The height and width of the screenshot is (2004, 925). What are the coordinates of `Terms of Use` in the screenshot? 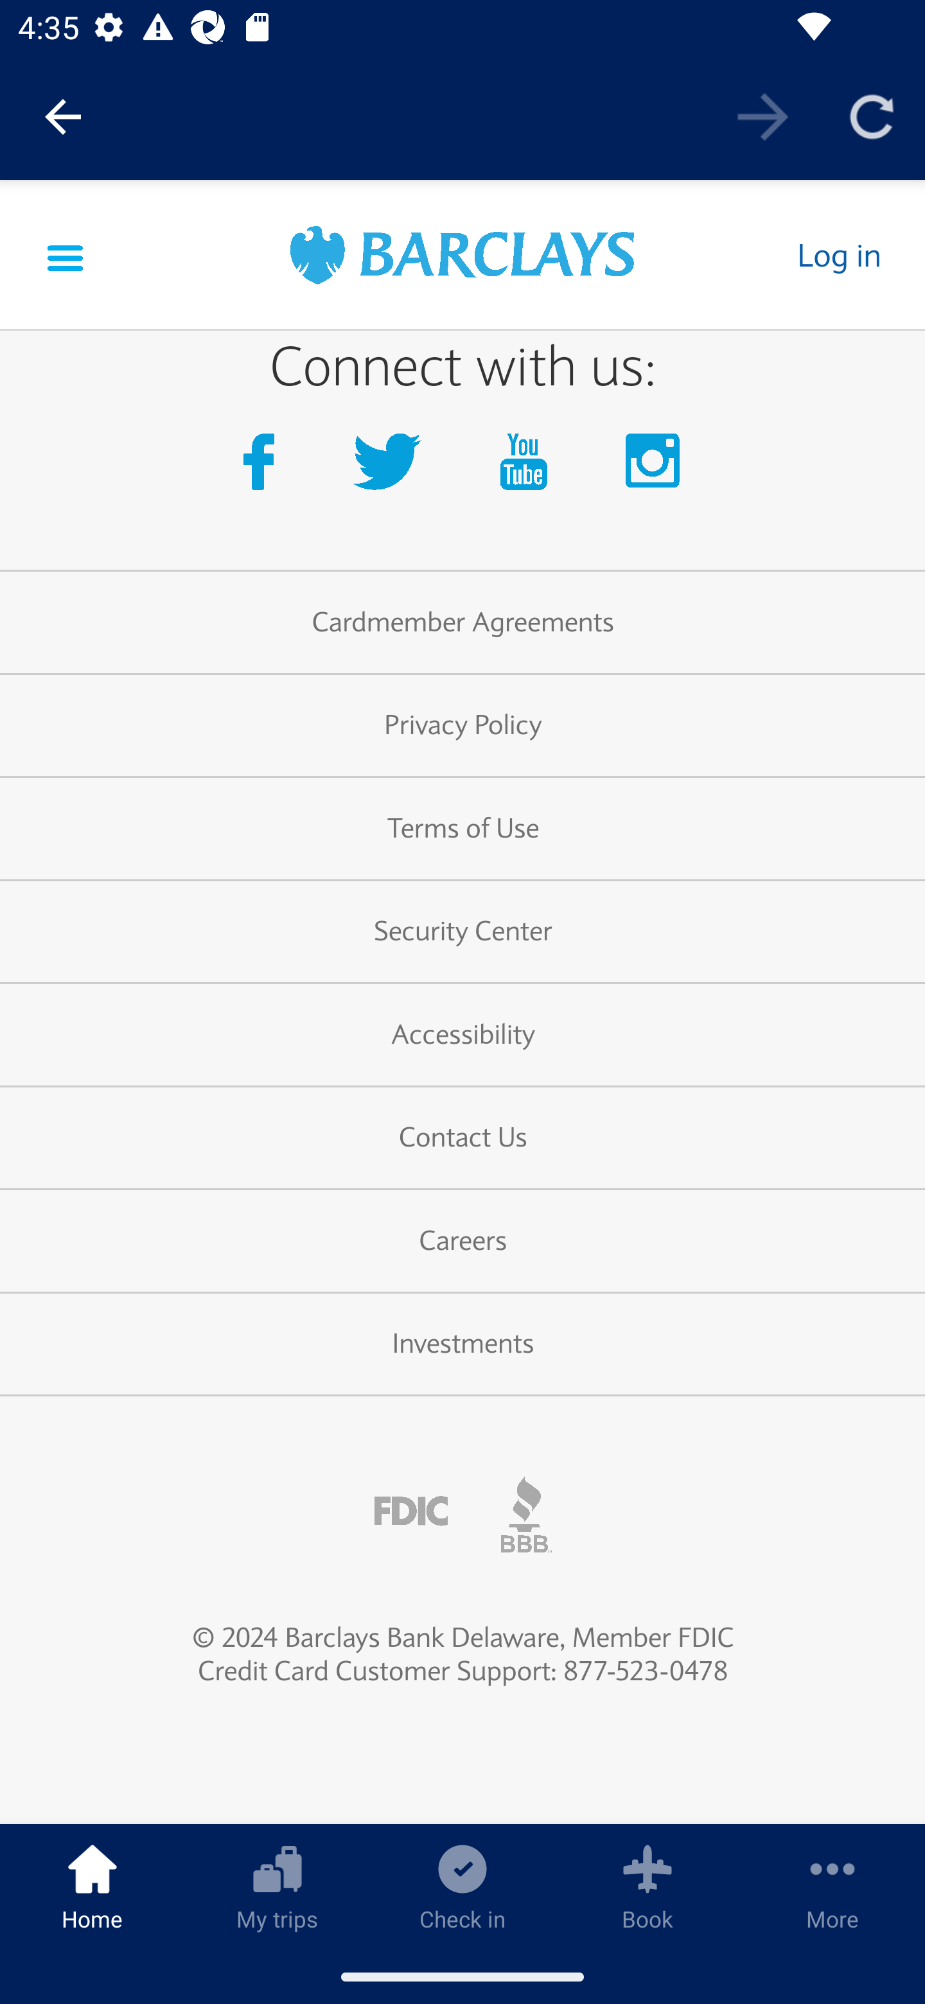 It's located at (463, 829).